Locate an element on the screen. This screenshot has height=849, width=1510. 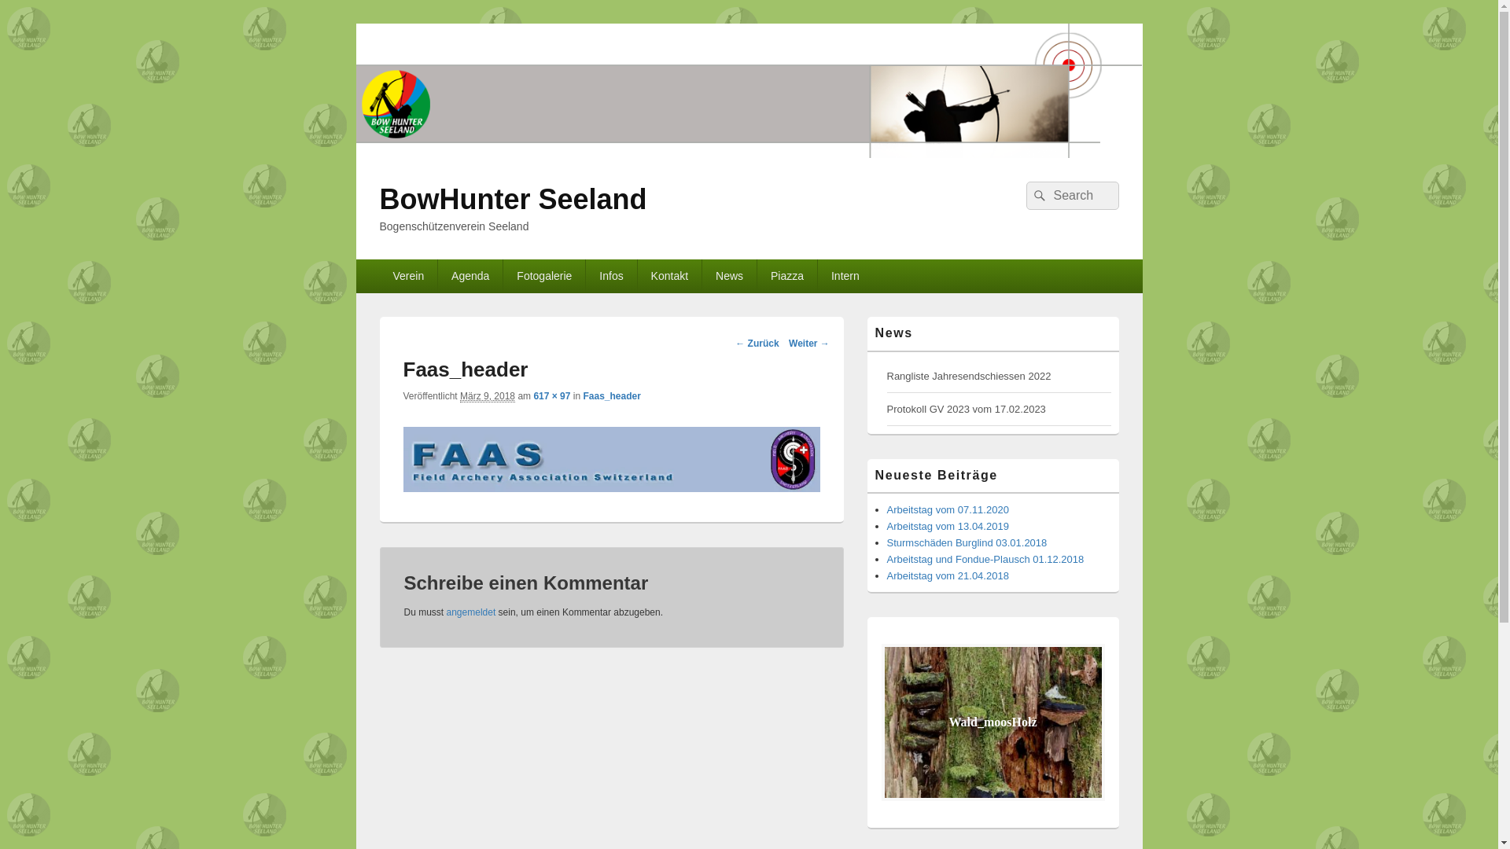
BowHunter Seeland is located at coordinates (749, 153).